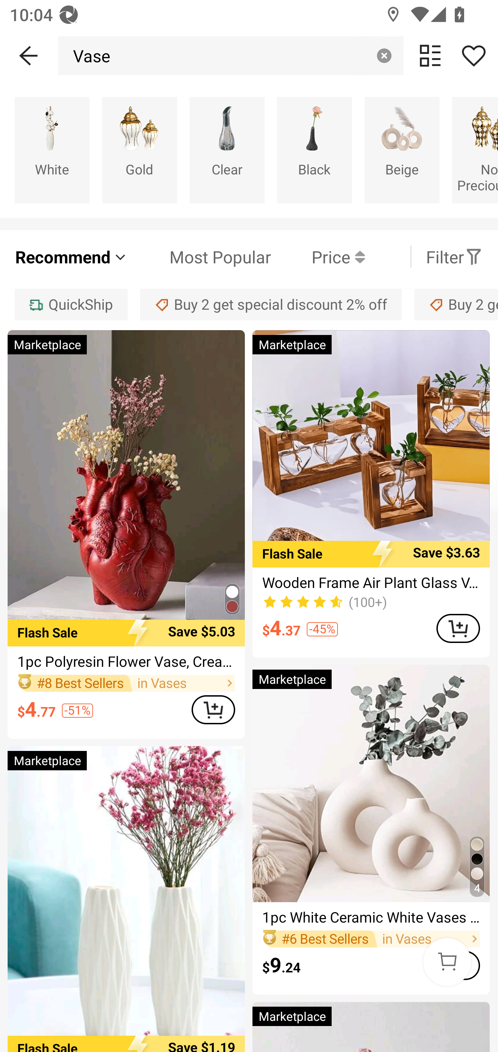 This screenshot has height=1052, width=498. I want to click on Filter, so click(454, 256).